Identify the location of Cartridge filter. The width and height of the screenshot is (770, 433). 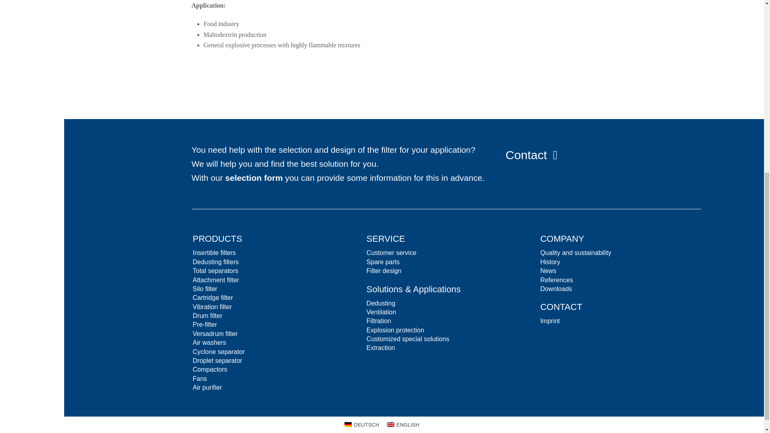
(213, 297).